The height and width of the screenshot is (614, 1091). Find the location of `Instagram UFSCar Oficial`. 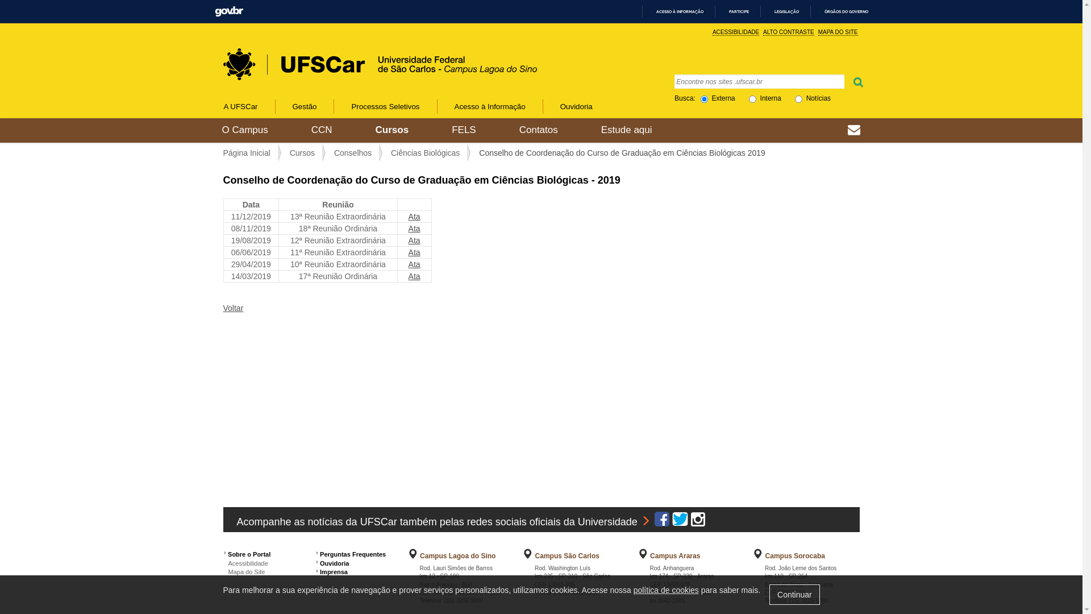

Instagram UFSCar Oficial is located at coordinates (698, 522).